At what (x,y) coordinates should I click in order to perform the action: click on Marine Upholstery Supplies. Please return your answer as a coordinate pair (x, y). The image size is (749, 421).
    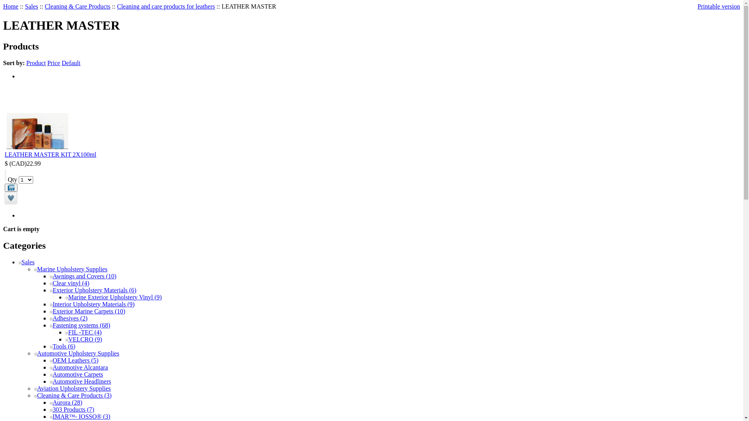
    Looking at the image, I should click on (71, 269).